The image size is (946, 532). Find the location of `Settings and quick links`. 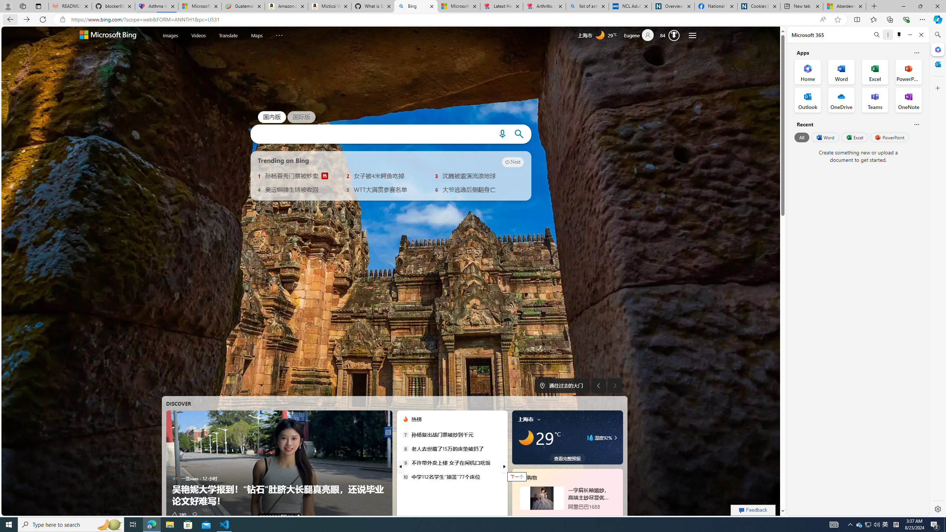

Settings and quick links is located at coordinates (693, 35).